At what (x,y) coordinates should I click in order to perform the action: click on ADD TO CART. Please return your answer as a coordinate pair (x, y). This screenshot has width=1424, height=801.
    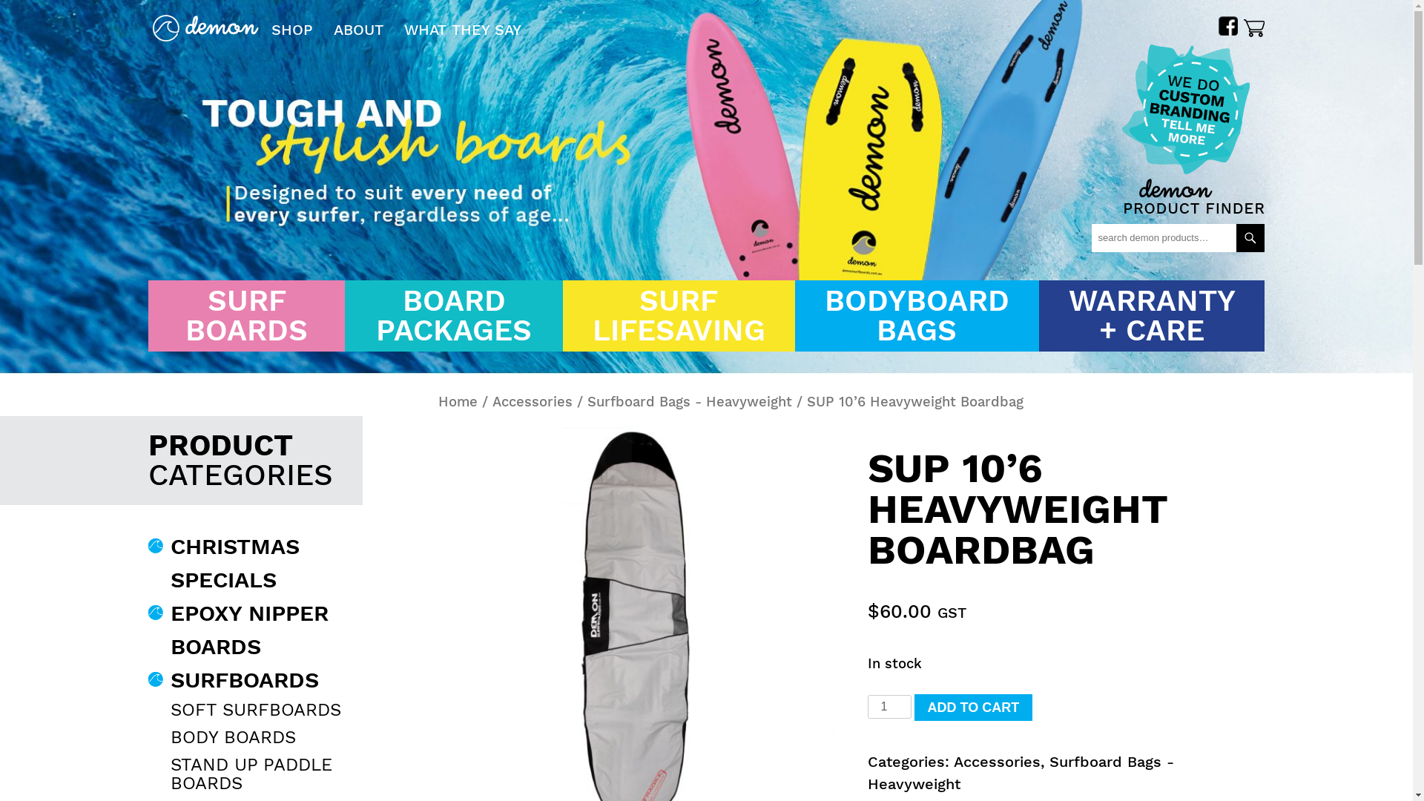
    Looking at the image, I should click on (973, 708).